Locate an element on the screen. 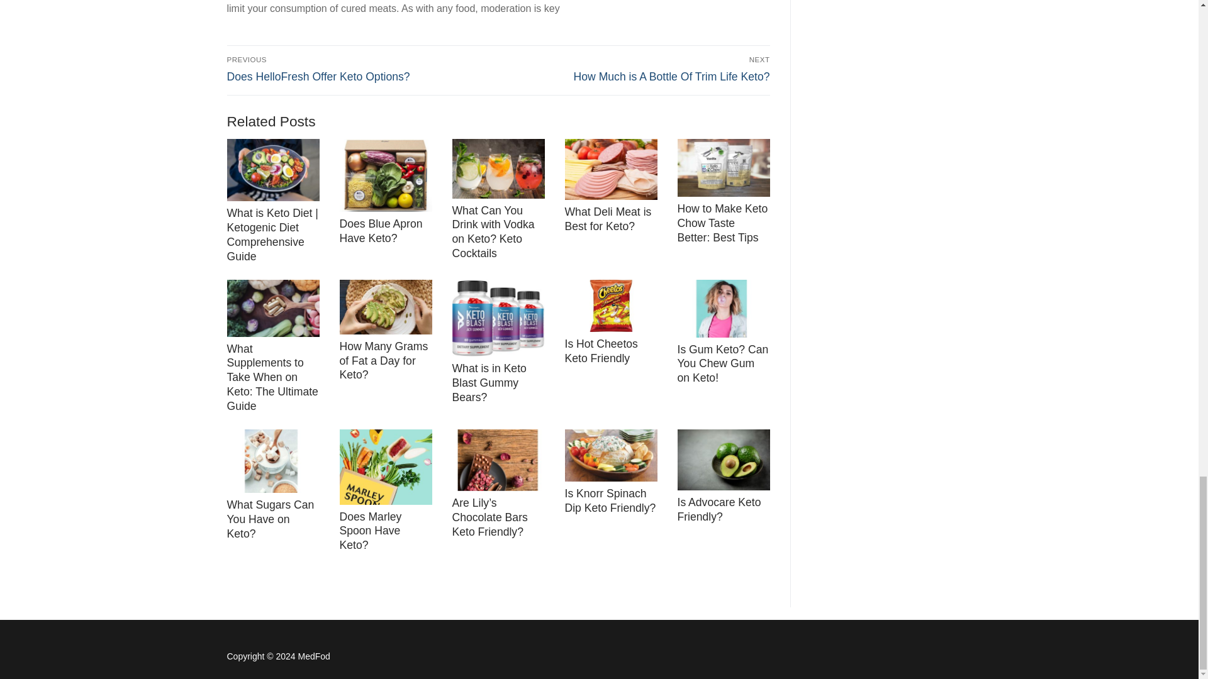 Image resolution: width=1208 pixels, height=679 pixels. What Deli Meat is Best for Keto? is located at coordinates (611, 169).